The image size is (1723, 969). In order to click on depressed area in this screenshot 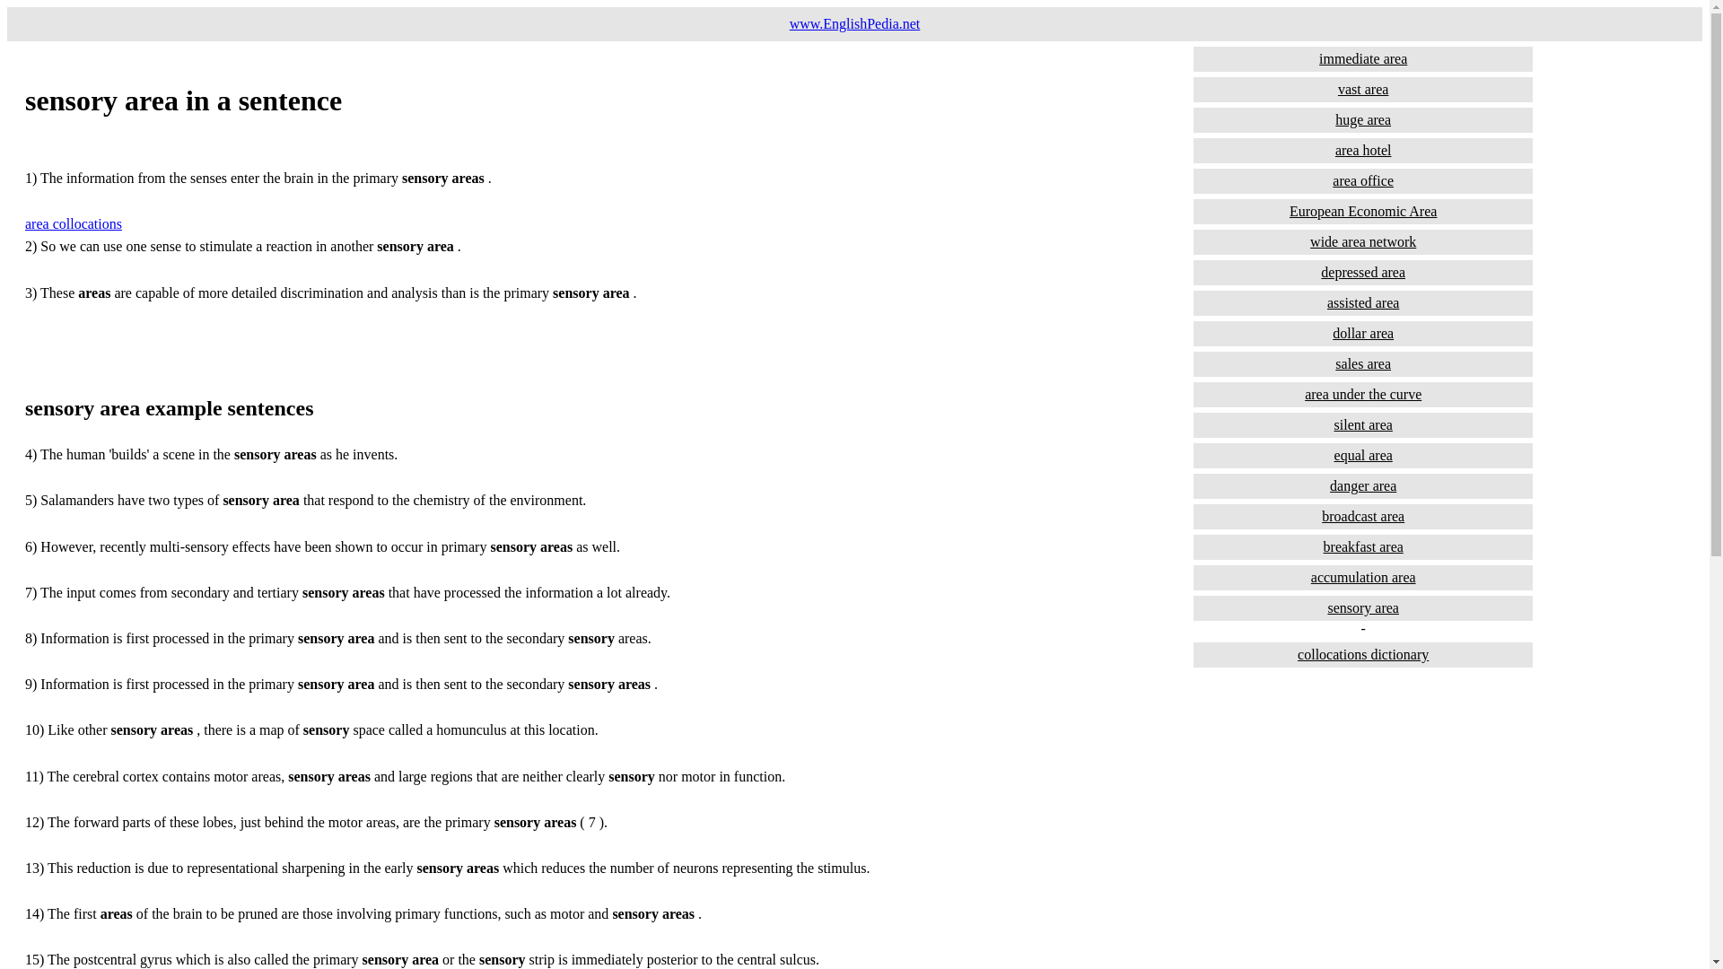, I will do `click(1363, 273)`.